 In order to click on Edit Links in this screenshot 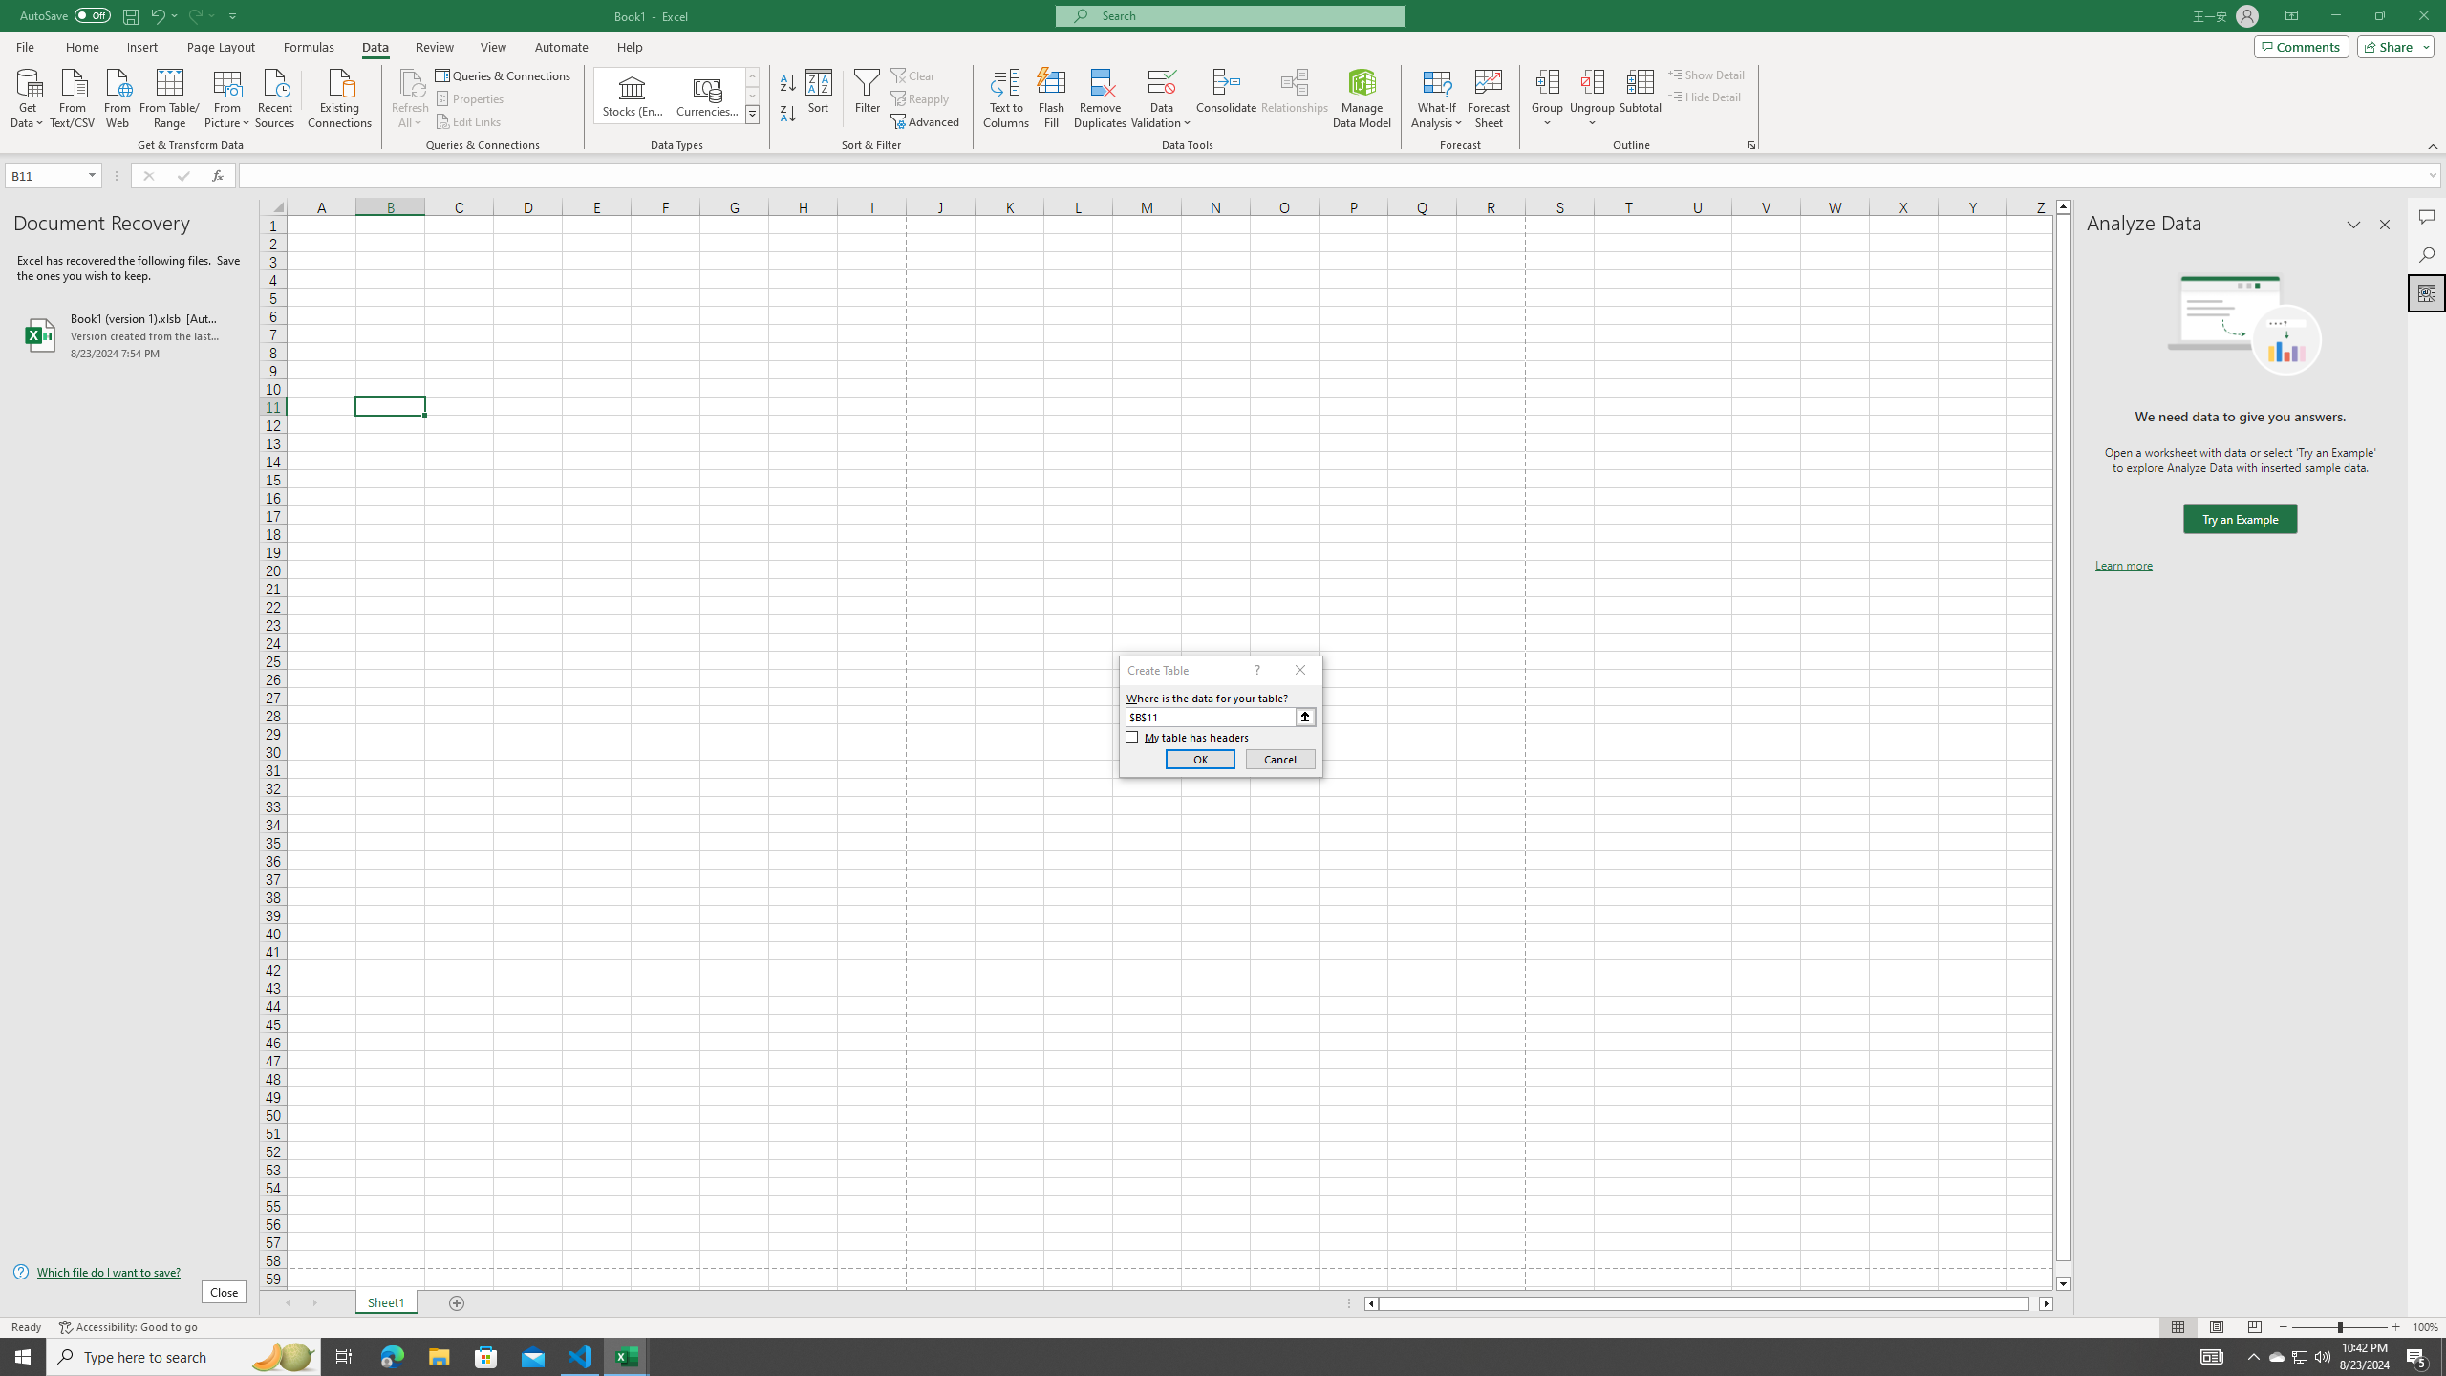, I will do `click(469, 122)`.